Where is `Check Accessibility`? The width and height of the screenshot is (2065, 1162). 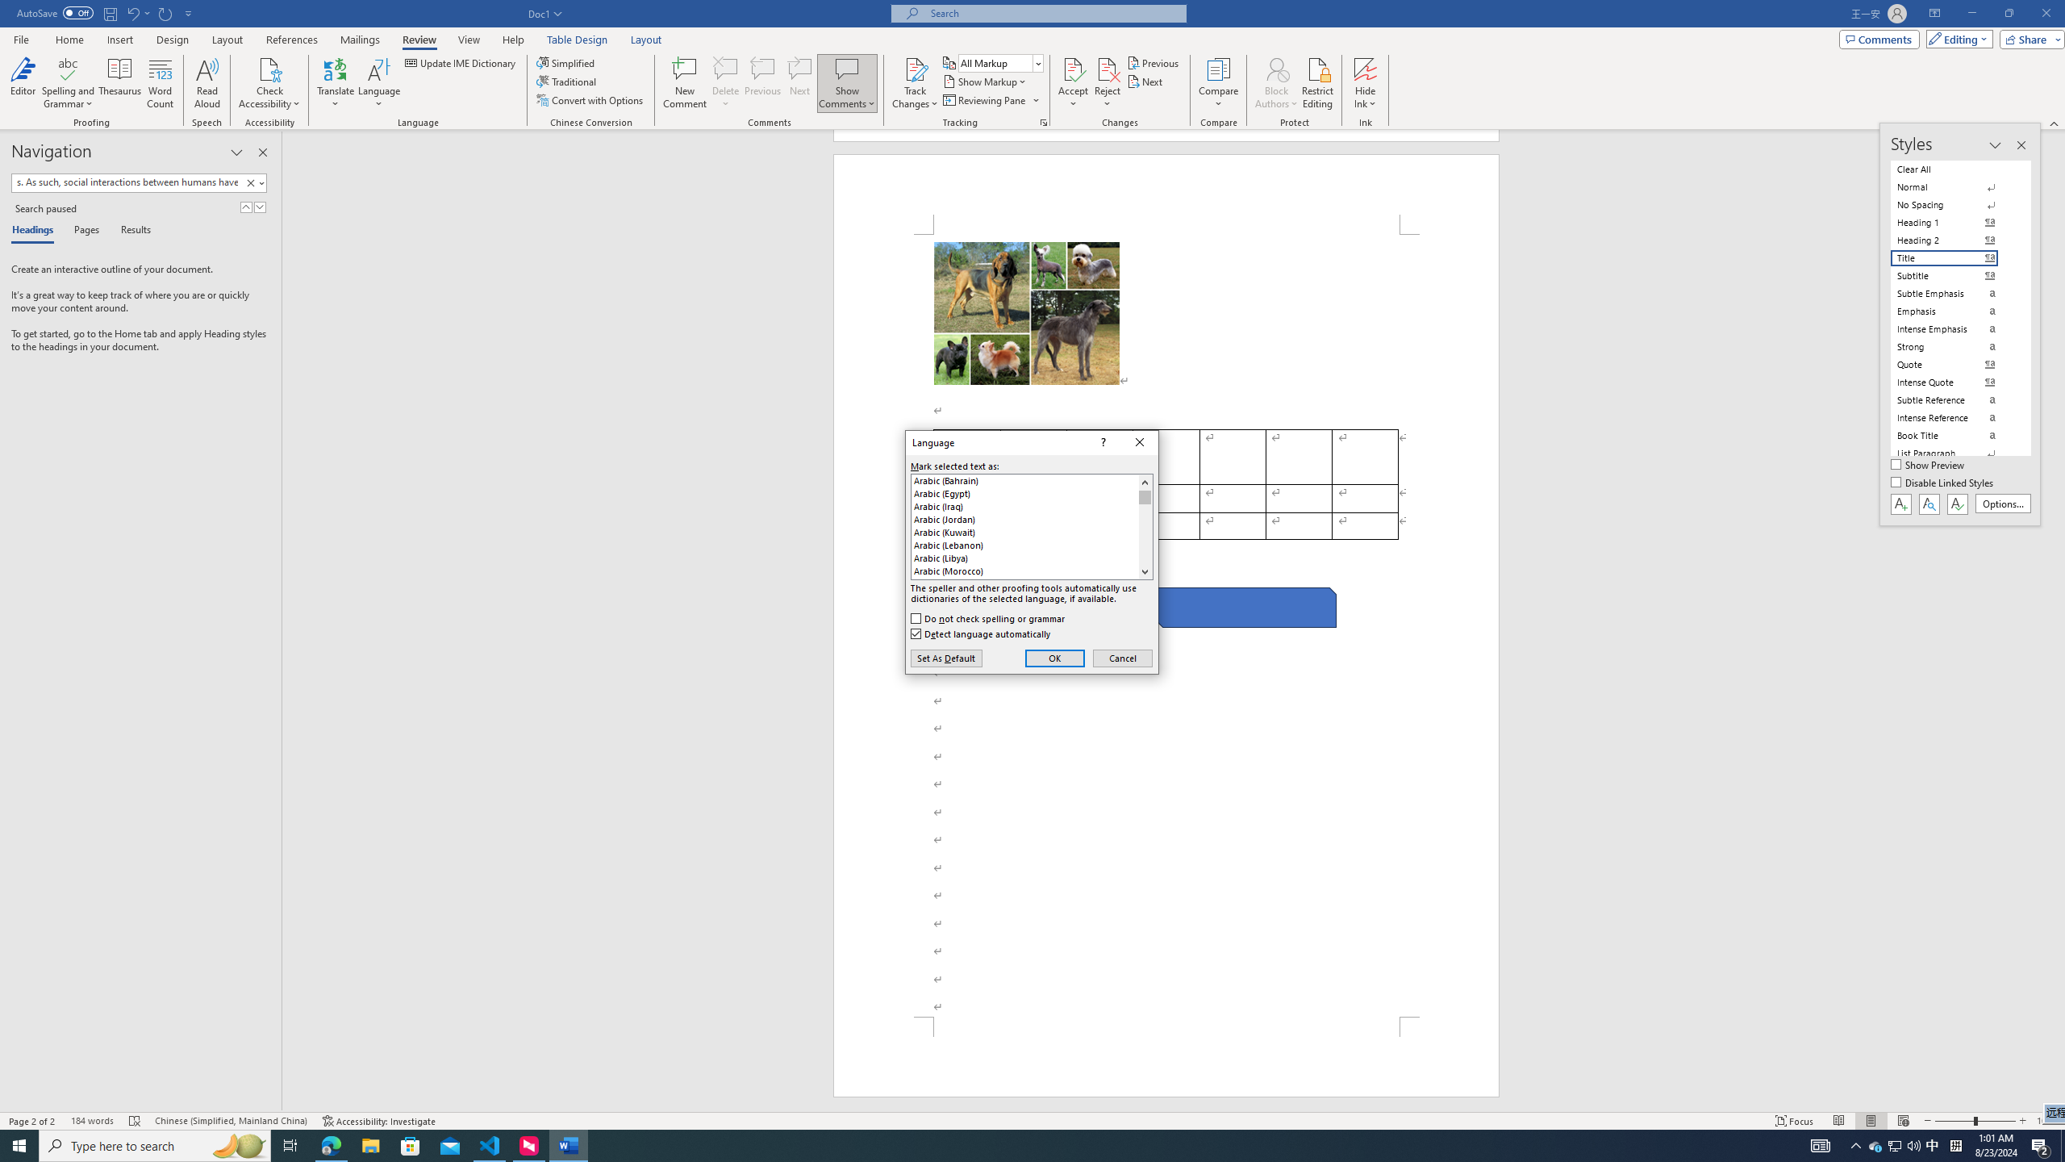
Check Accessibility is located at coordinates (269, 69).